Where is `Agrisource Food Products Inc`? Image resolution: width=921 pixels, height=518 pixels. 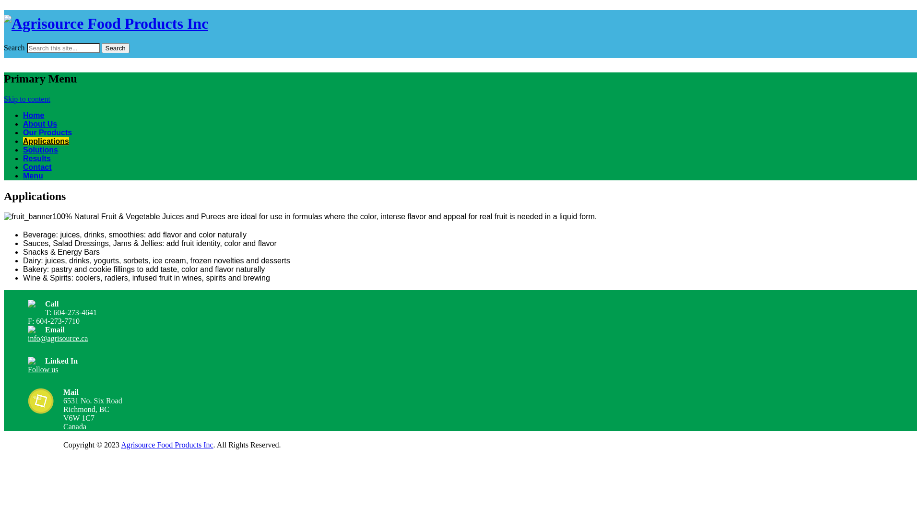
Agrisource Food Products Inc is located at coordinates (102, 62).